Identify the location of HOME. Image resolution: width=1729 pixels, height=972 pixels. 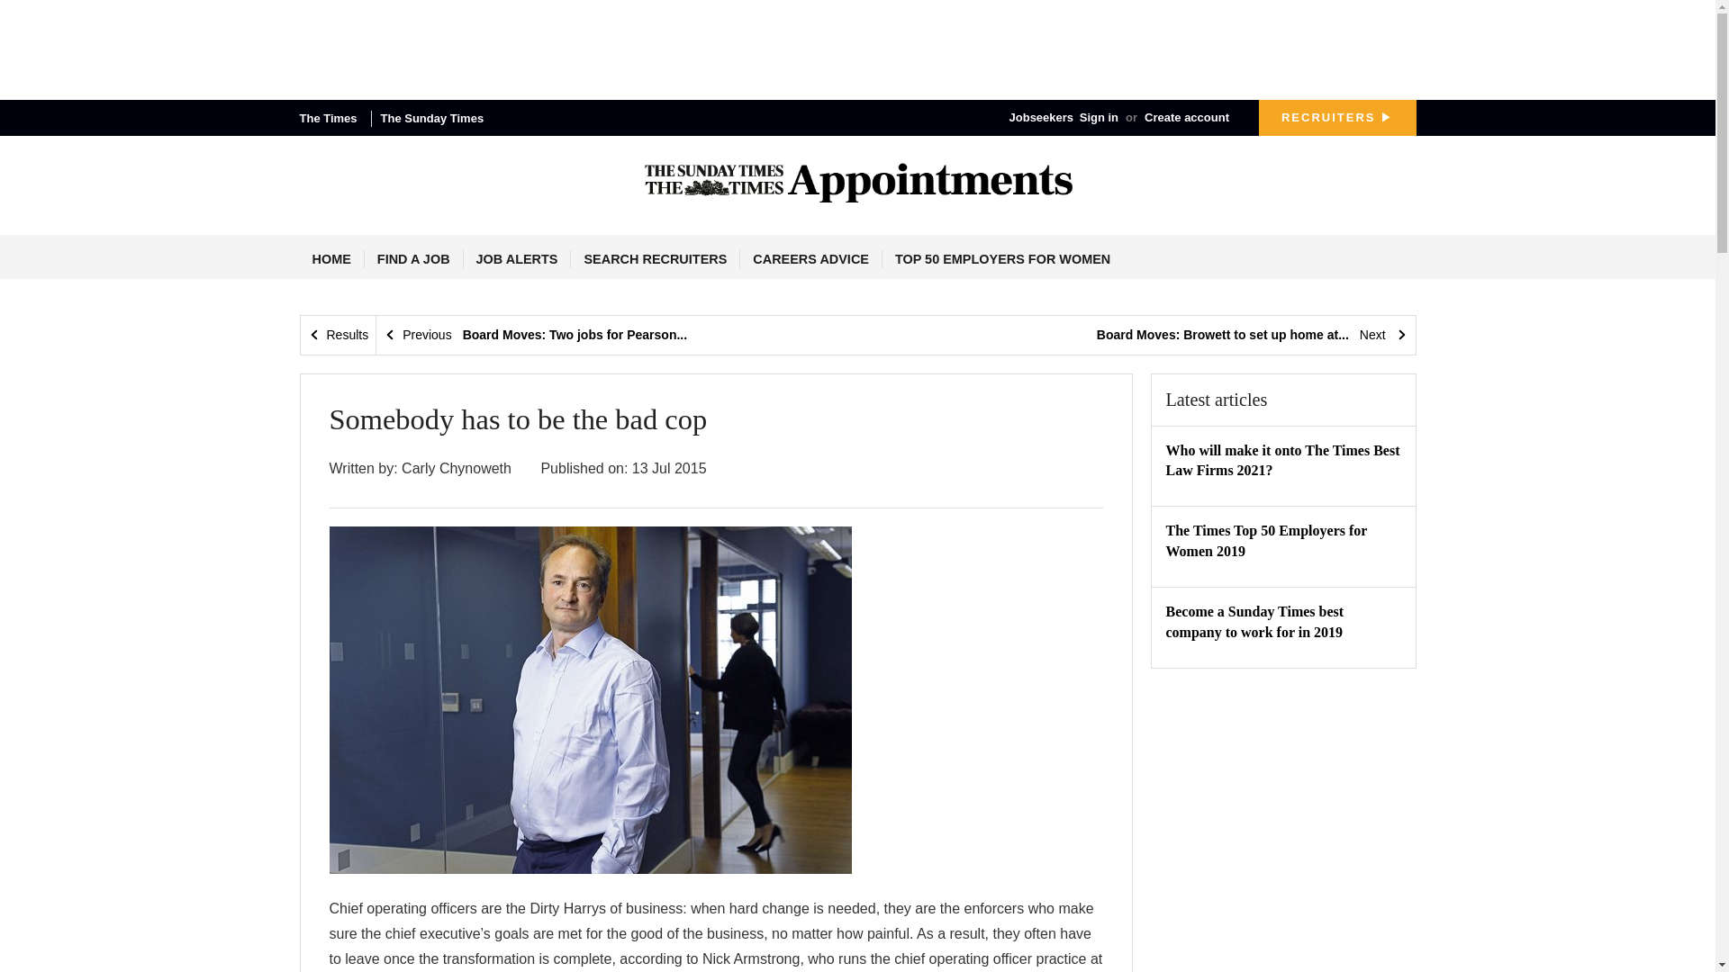
(331, 259).